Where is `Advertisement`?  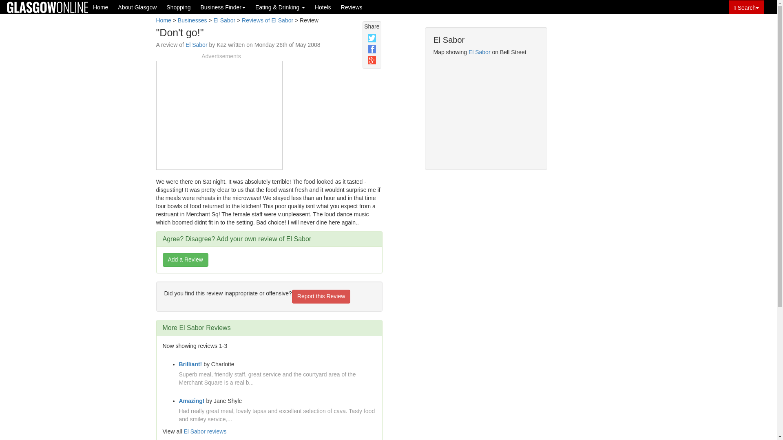 Advertisement is located at coordinates (219, 114).